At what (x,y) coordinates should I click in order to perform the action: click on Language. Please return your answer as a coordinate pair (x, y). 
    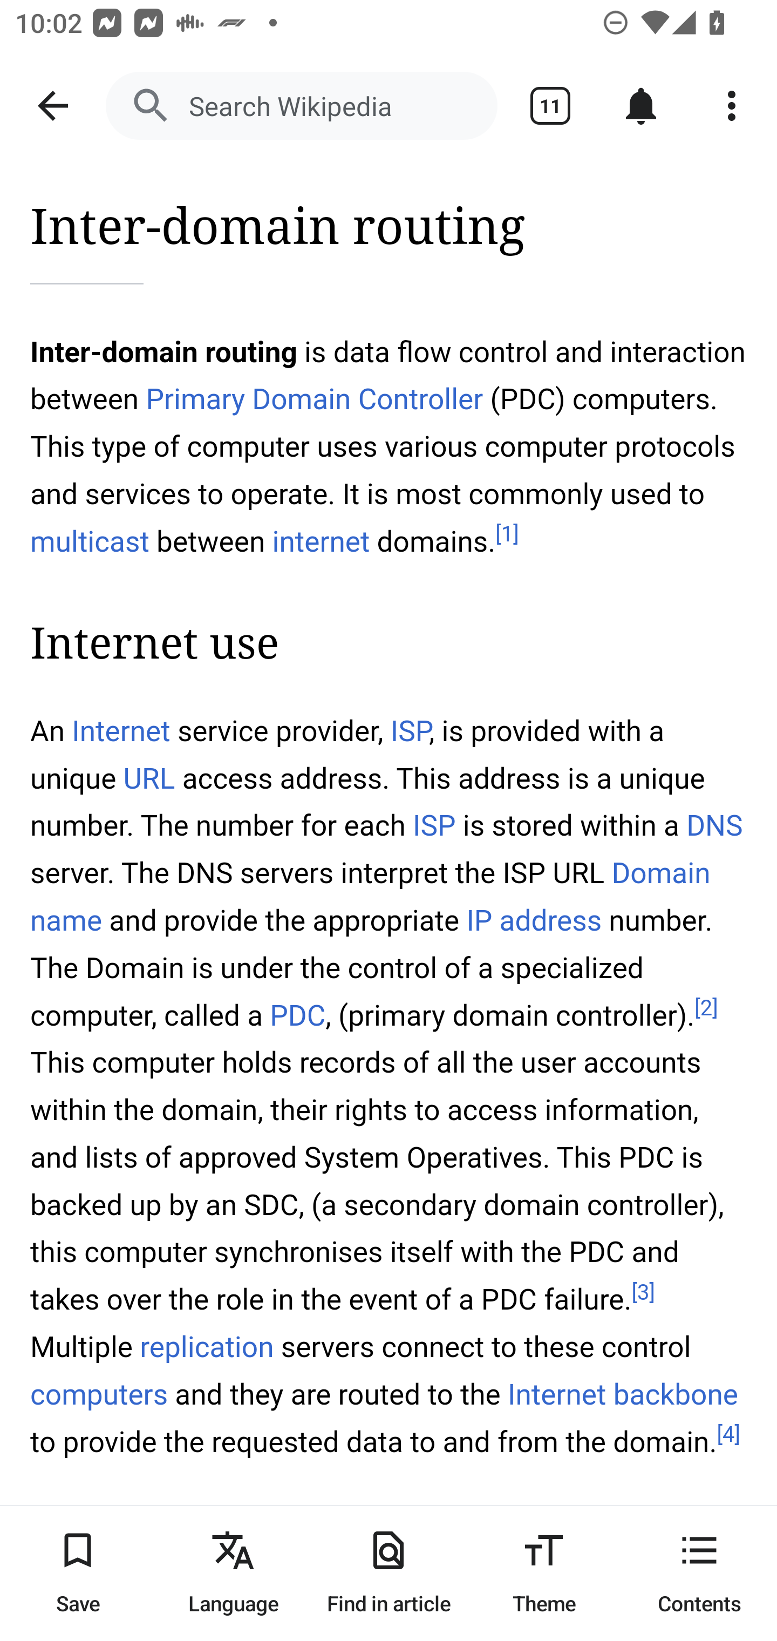
    Looking at the image, I should click on (233, 1573).